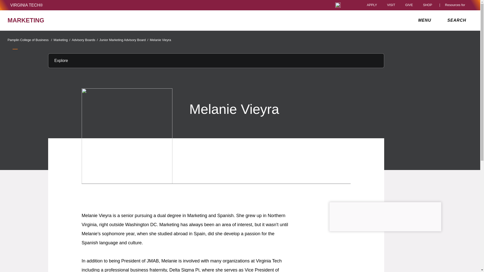 The height and width of the screenshot is (272, 484). Describe the element at coordinates (83, 20) in the screenshot. I see `MARKETING` at that location.